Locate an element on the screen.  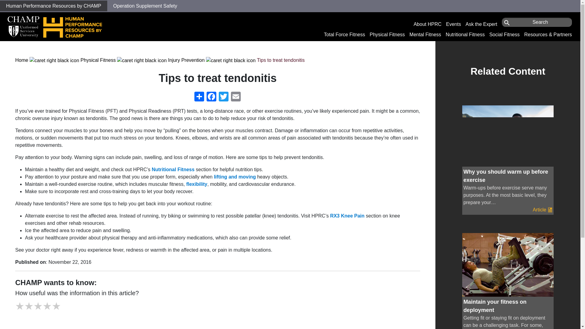
Ask the Expert is located at coordinates (481, 24).